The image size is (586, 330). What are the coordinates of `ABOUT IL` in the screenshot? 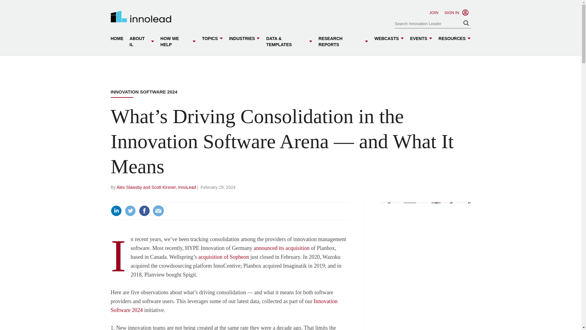 It's located at (142, 42).